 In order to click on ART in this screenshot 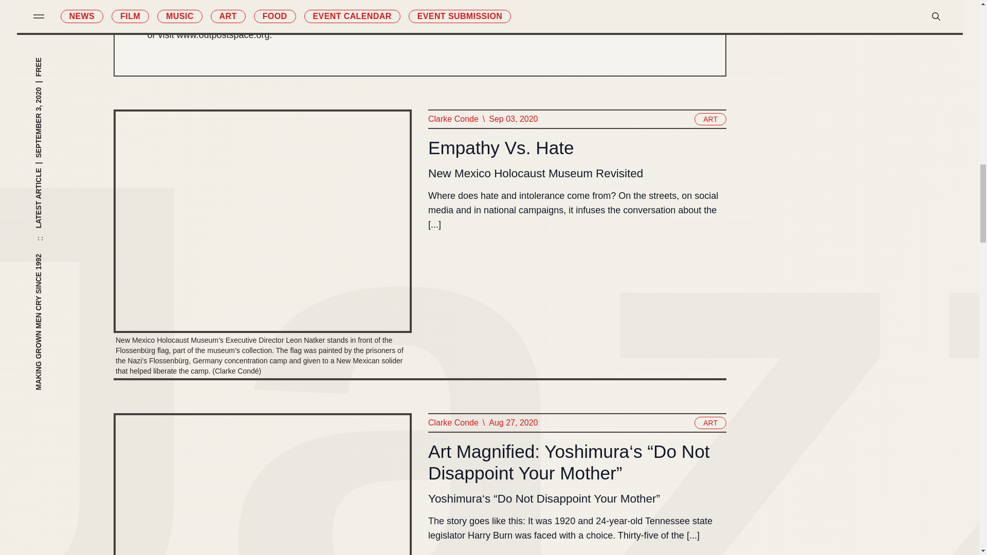, I will do `click(710, 422)`.